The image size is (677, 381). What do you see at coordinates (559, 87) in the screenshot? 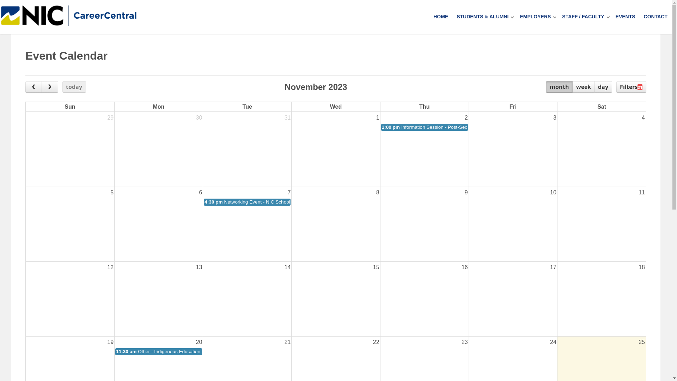
I see `month` at bounding box center [559, 87].